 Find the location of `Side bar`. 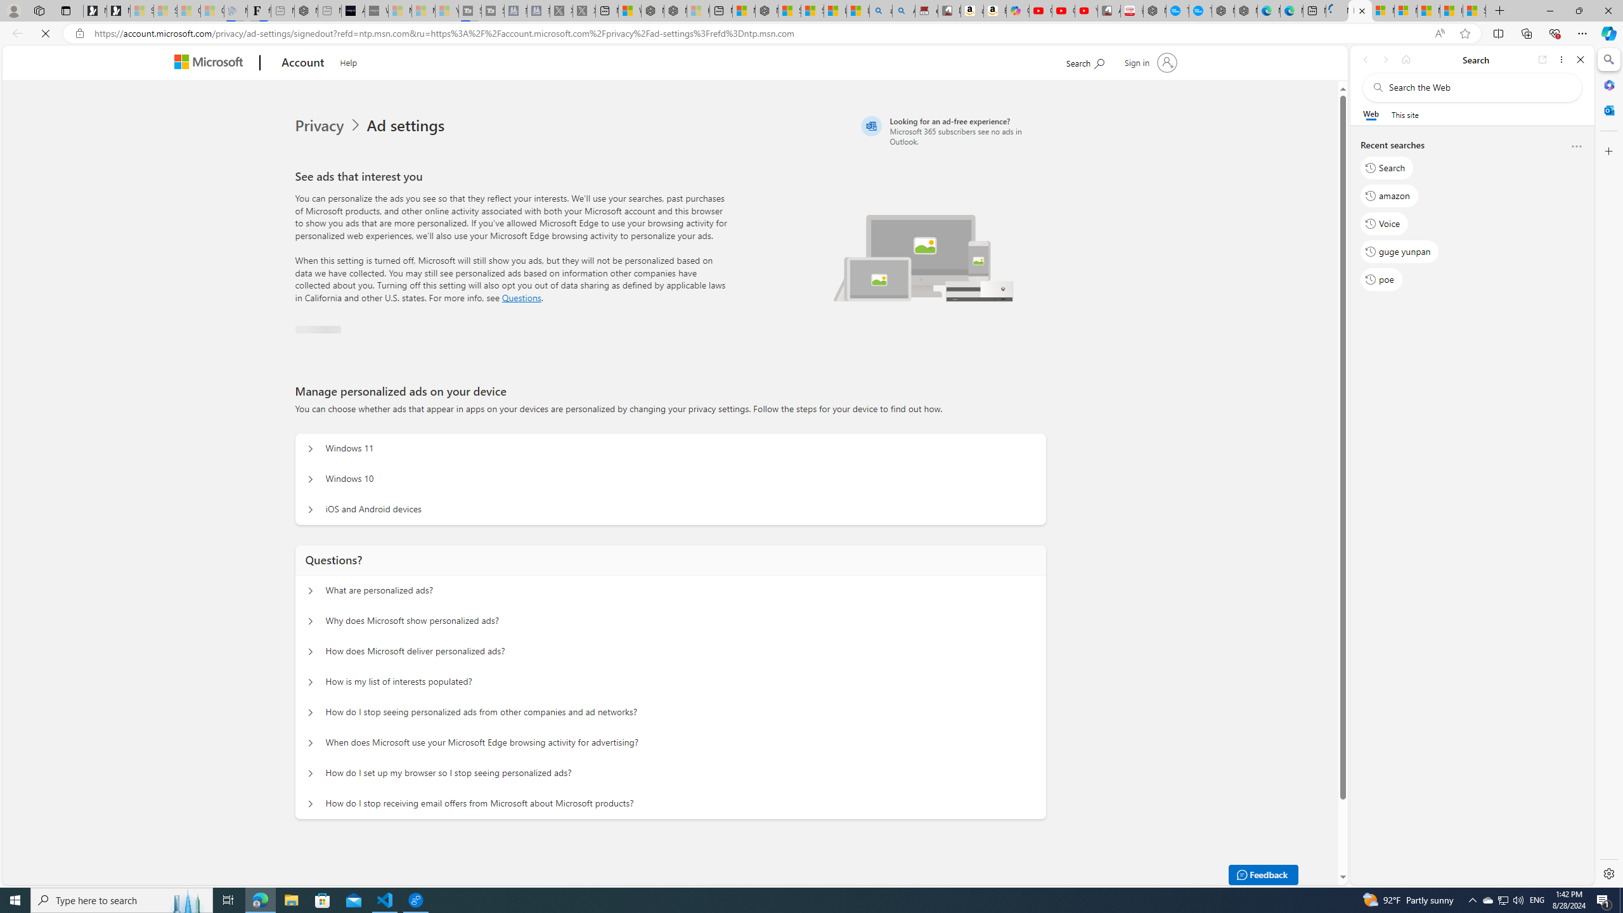

Side bar is located at coordinates (1609, 467).